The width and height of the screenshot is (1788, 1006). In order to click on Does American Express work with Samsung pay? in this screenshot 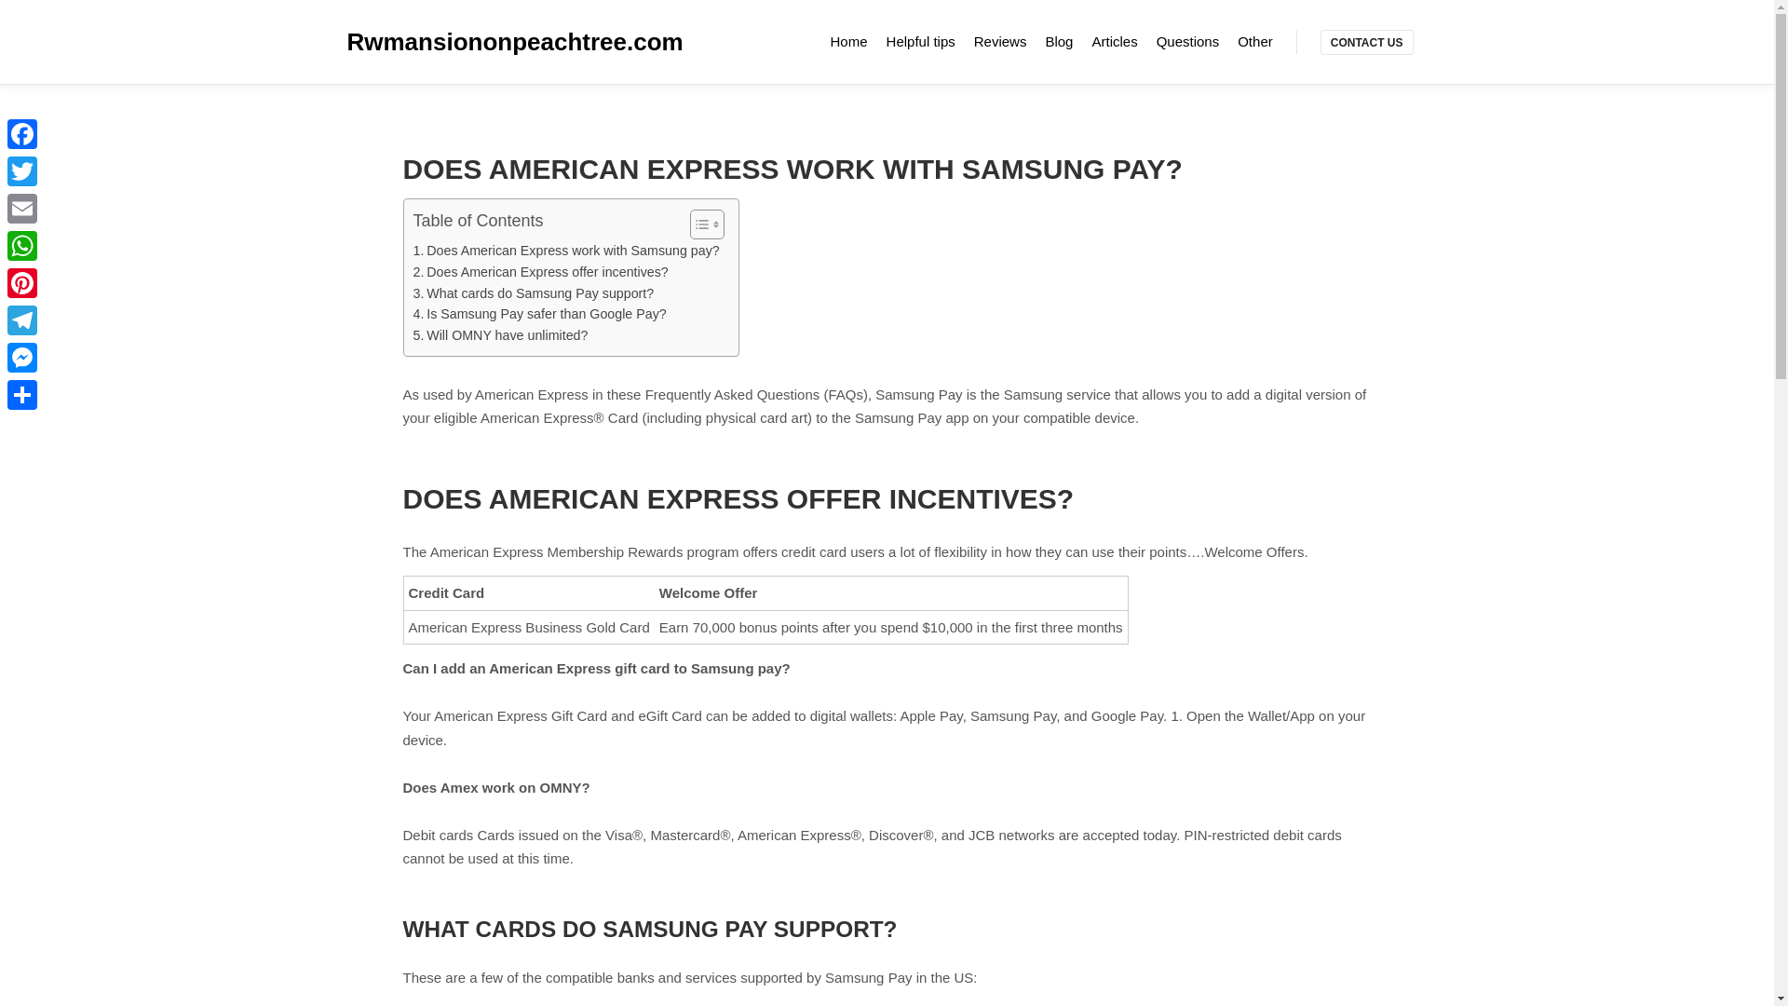, I will do `click(566, 251)`.